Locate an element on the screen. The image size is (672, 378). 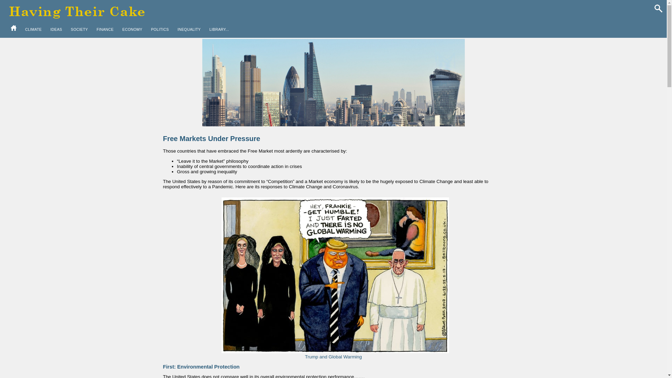
ECONOMY is located at coordinates (132, 29).